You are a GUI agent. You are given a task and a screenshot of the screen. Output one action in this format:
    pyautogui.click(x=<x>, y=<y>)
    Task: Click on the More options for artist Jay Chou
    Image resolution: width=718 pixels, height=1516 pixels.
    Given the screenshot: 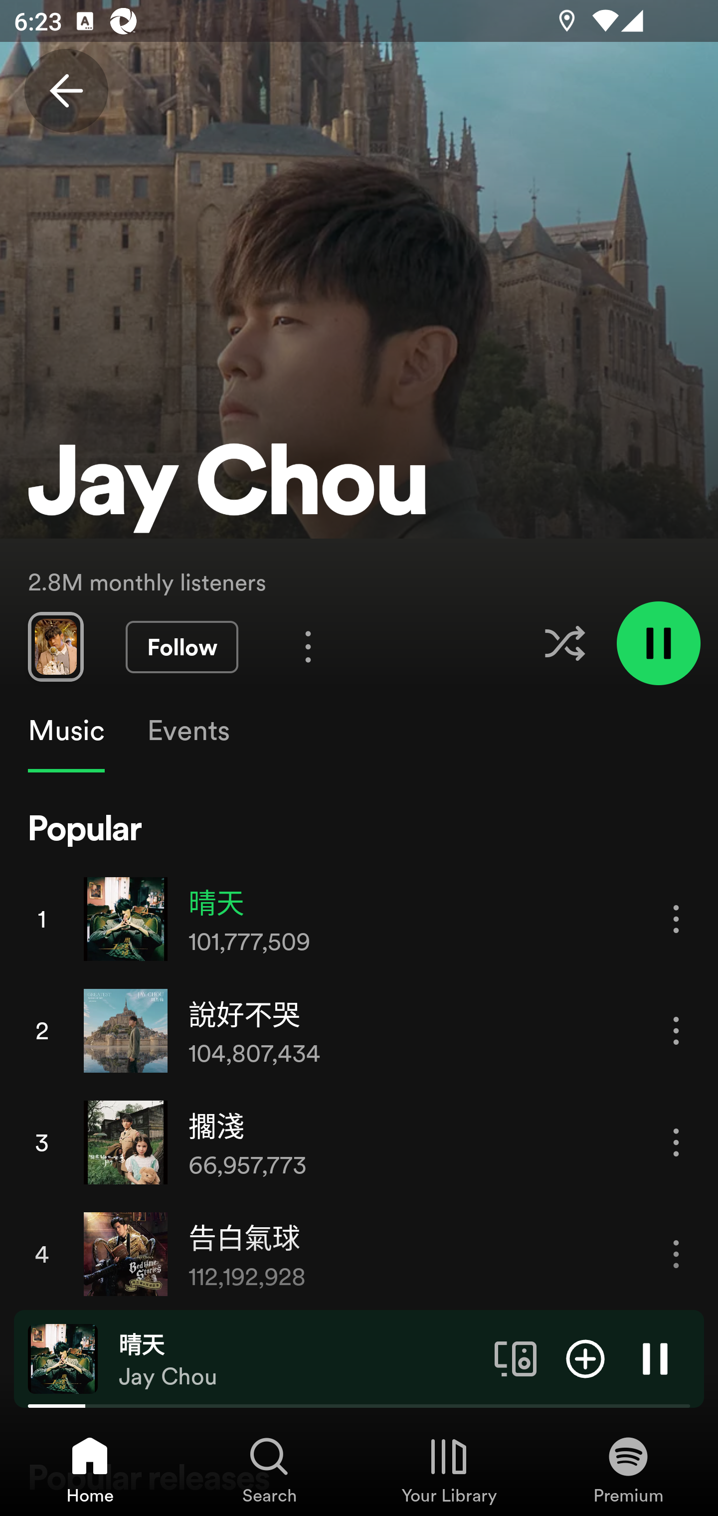 What is the action you would take?
    pyautogui.click(x=308, y=646)
    